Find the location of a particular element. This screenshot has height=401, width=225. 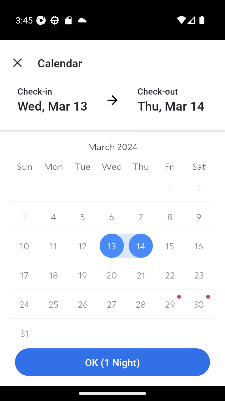

13 13 March 2024 is located at coordinates (112, 246).